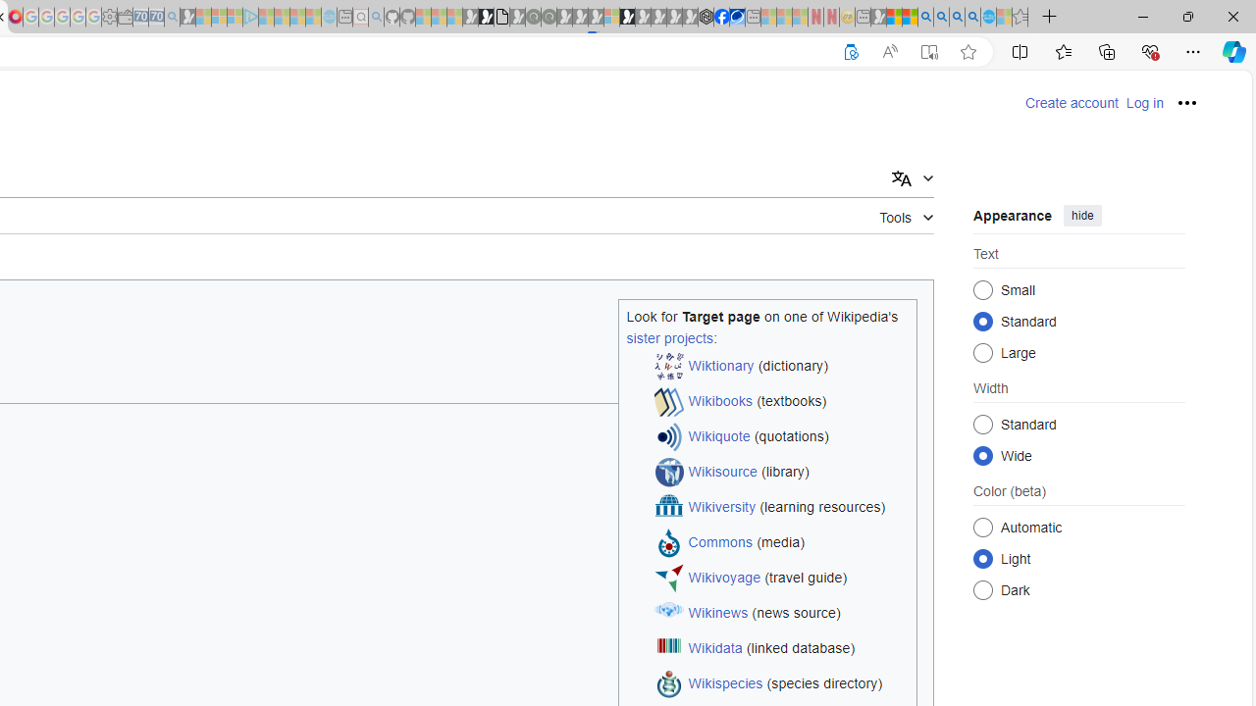  What do you see at coordinates (1144, 103) in the screenshot?
I see `Log in` at bounding box center [1144, 103].